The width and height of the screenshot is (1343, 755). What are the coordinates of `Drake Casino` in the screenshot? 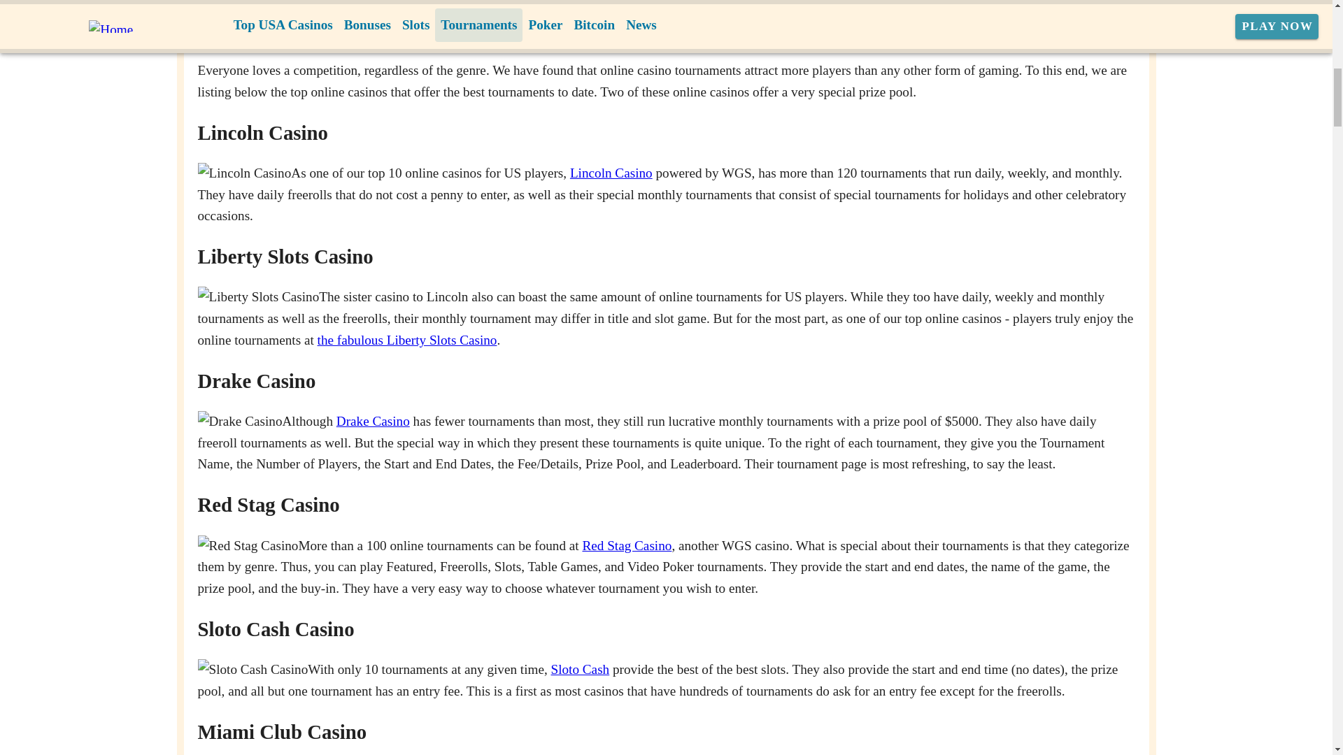 It's located at (373, 421).